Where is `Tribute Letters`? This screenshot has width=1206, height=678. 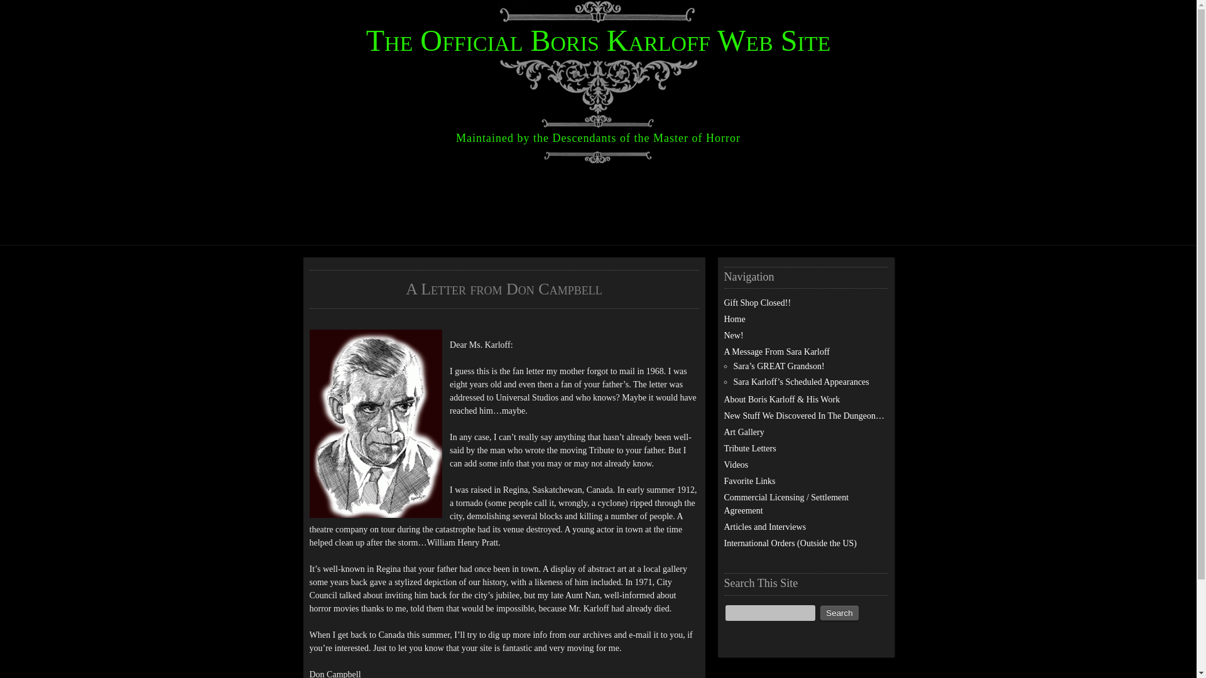 Tribute Letters is located at coordinates (749, 448).